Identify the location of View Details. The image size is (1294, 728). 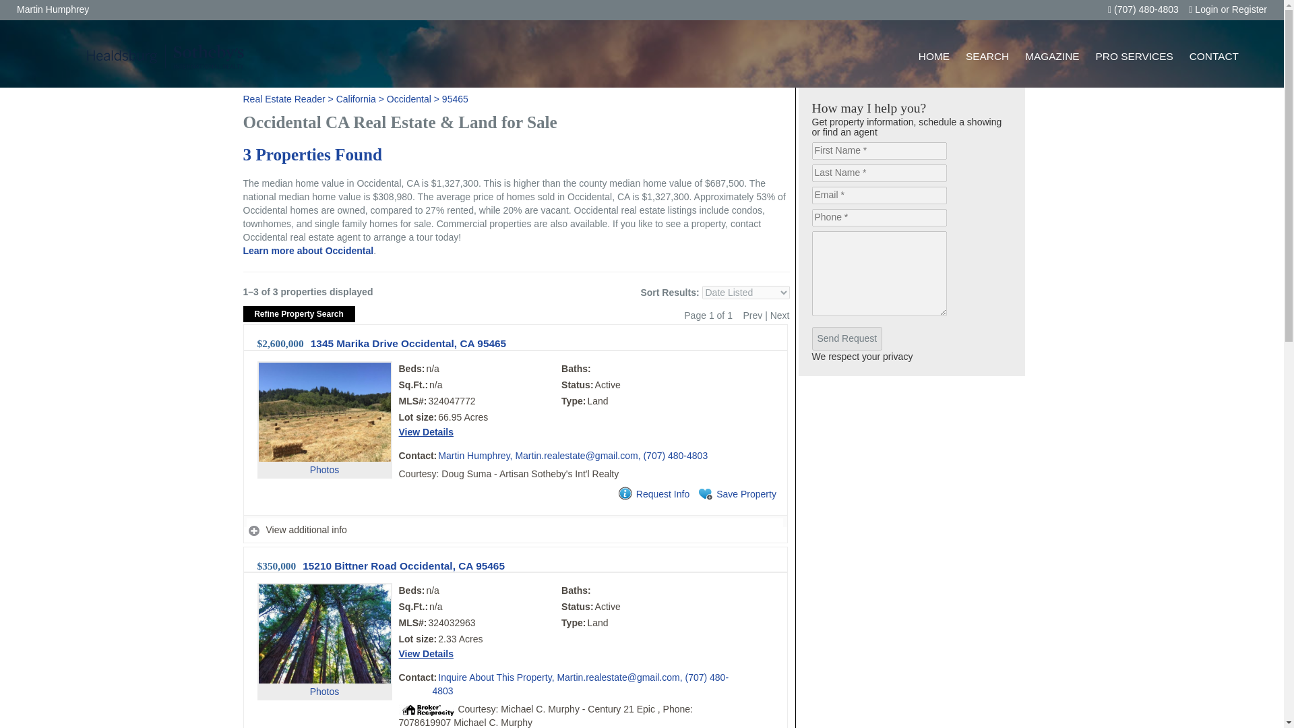
(426, 431).